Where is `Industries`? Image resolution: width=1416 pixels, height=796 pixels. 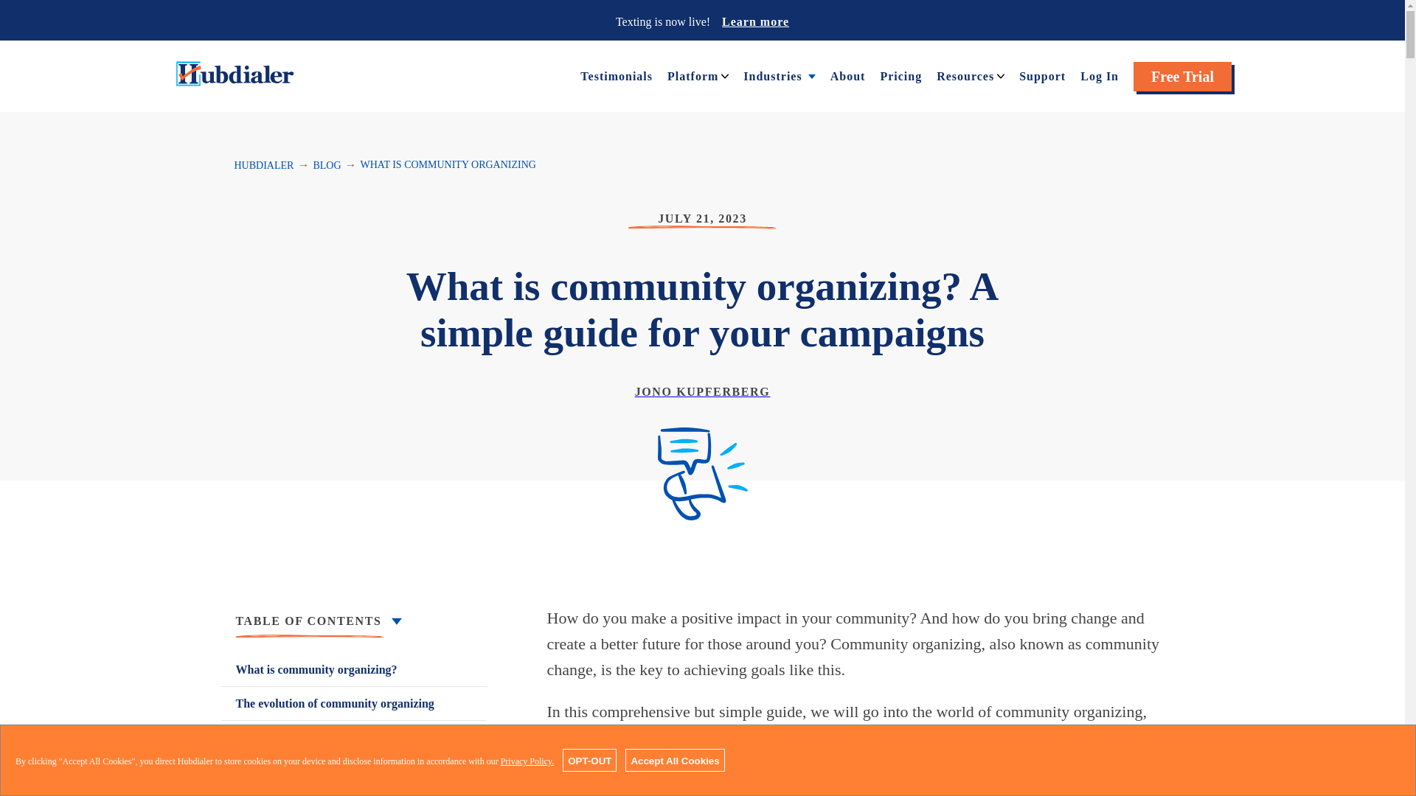
Industries is located at coordinates (772, 75).